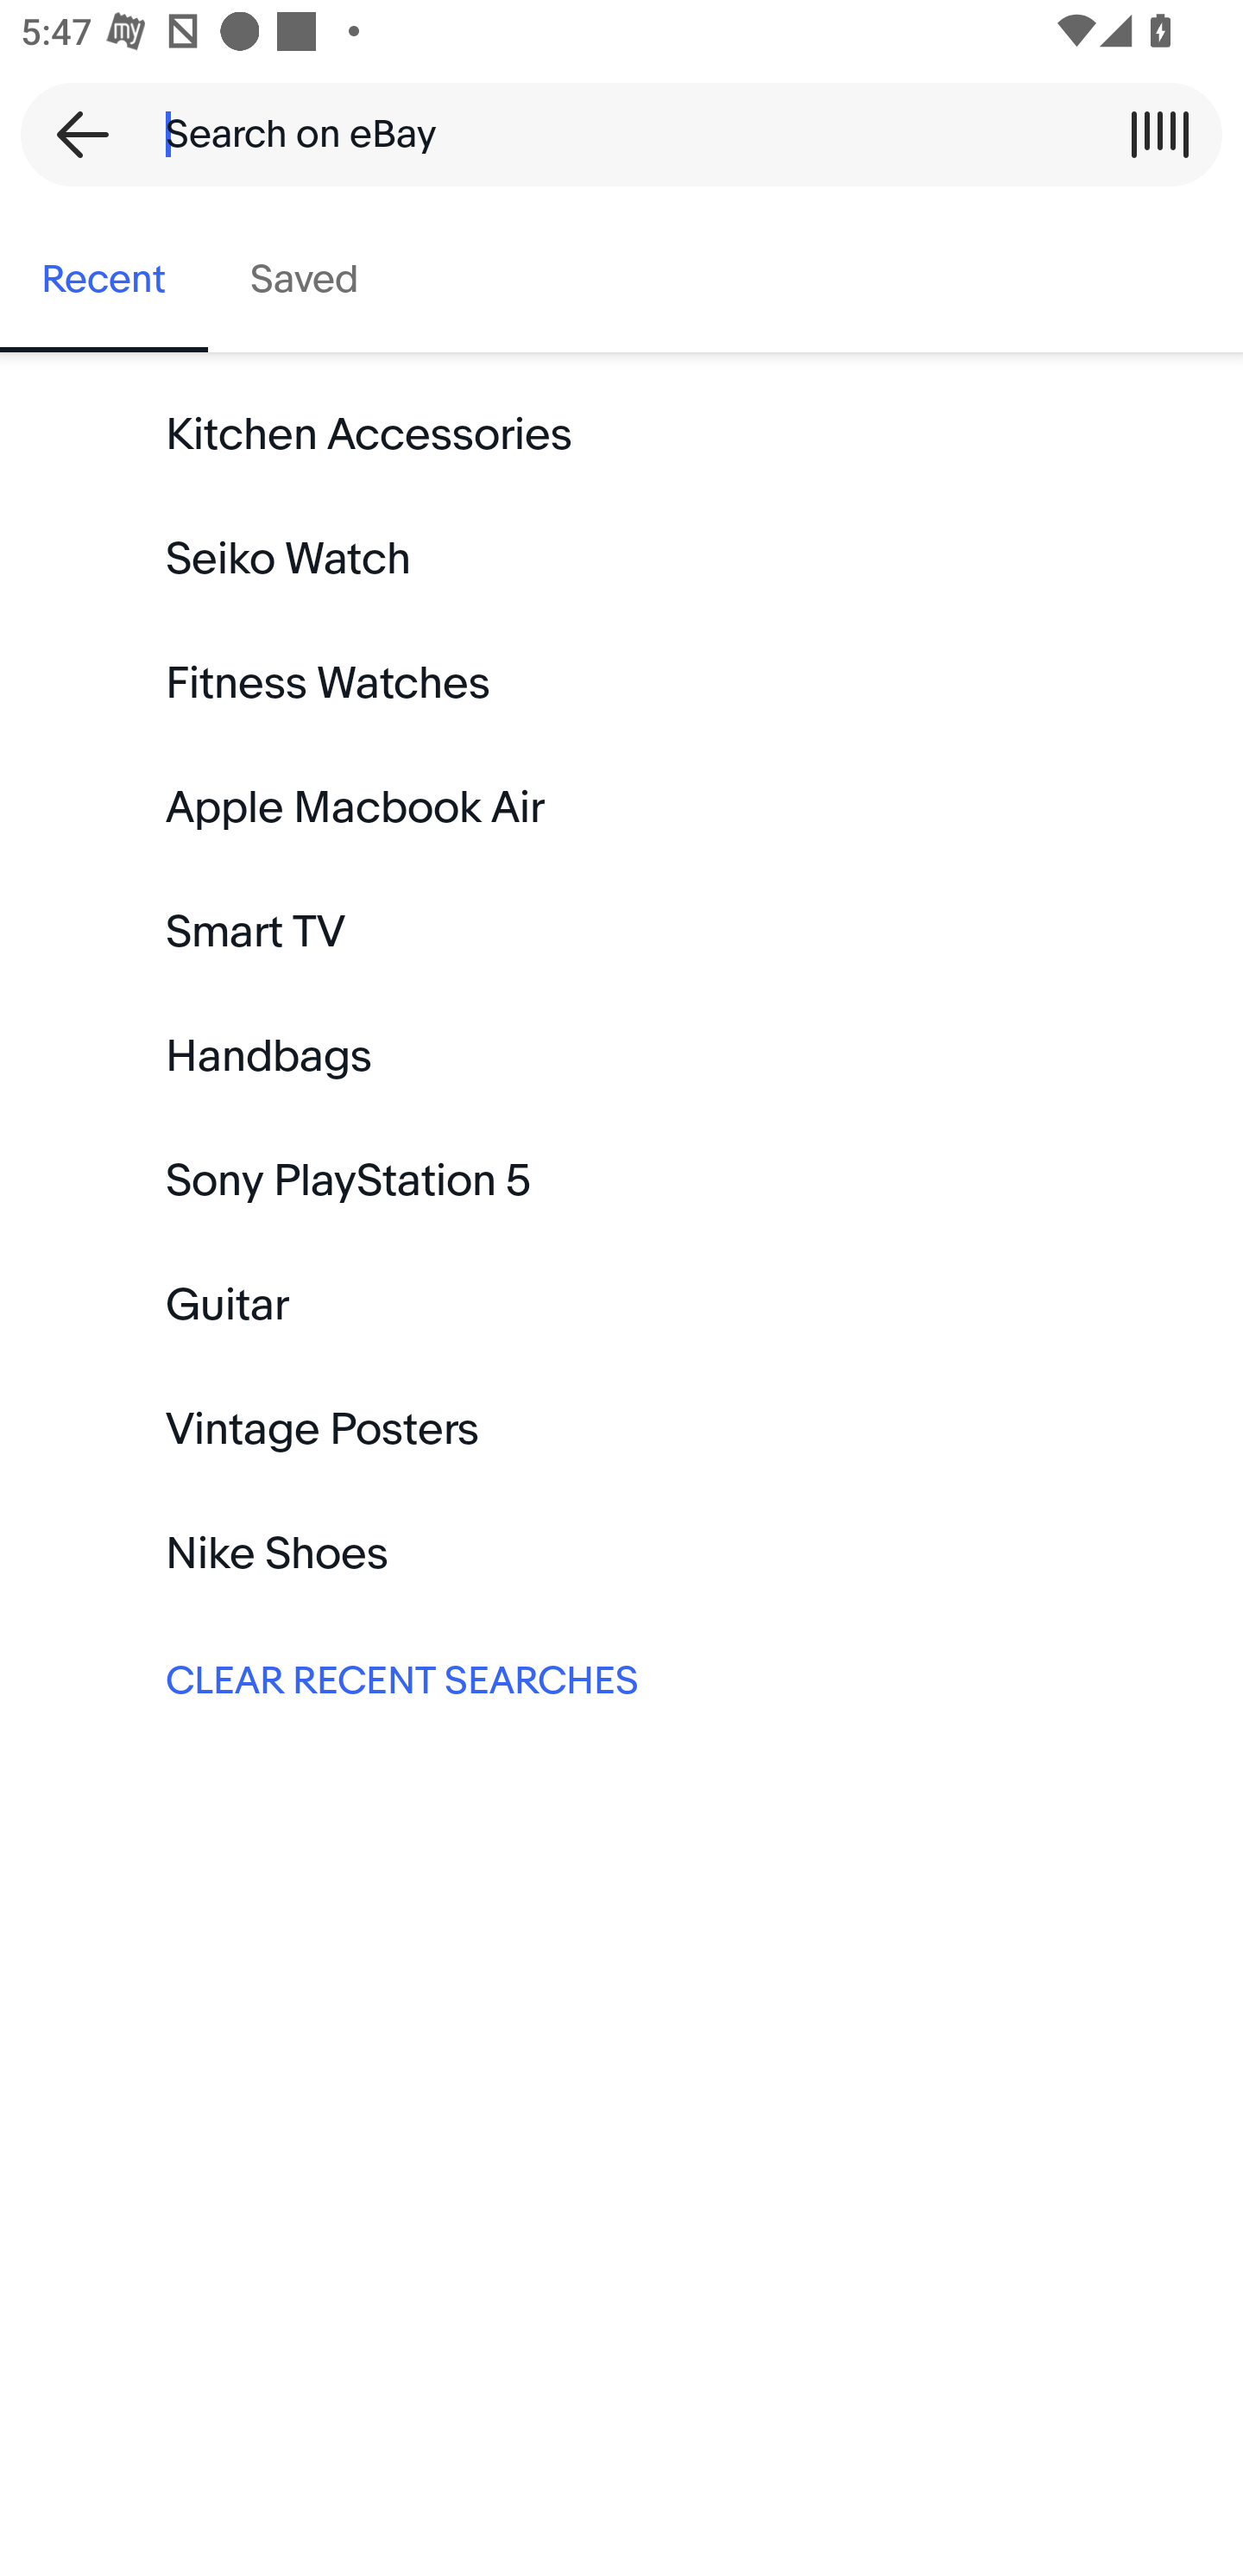 The image size is (1243, 2556). I want to click on Back, so click(73, 134).